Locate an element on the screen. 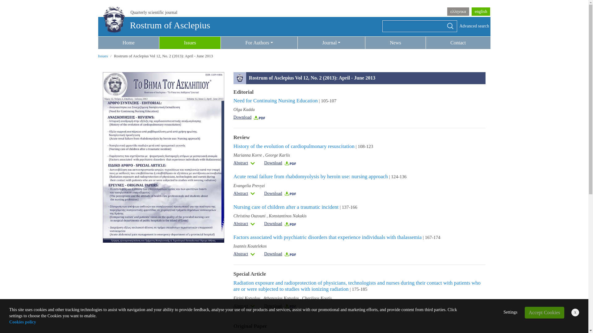 The width and height of the screenshot is (593, 333). Evangelia Prevyzi is located at coordinates (249, 186).